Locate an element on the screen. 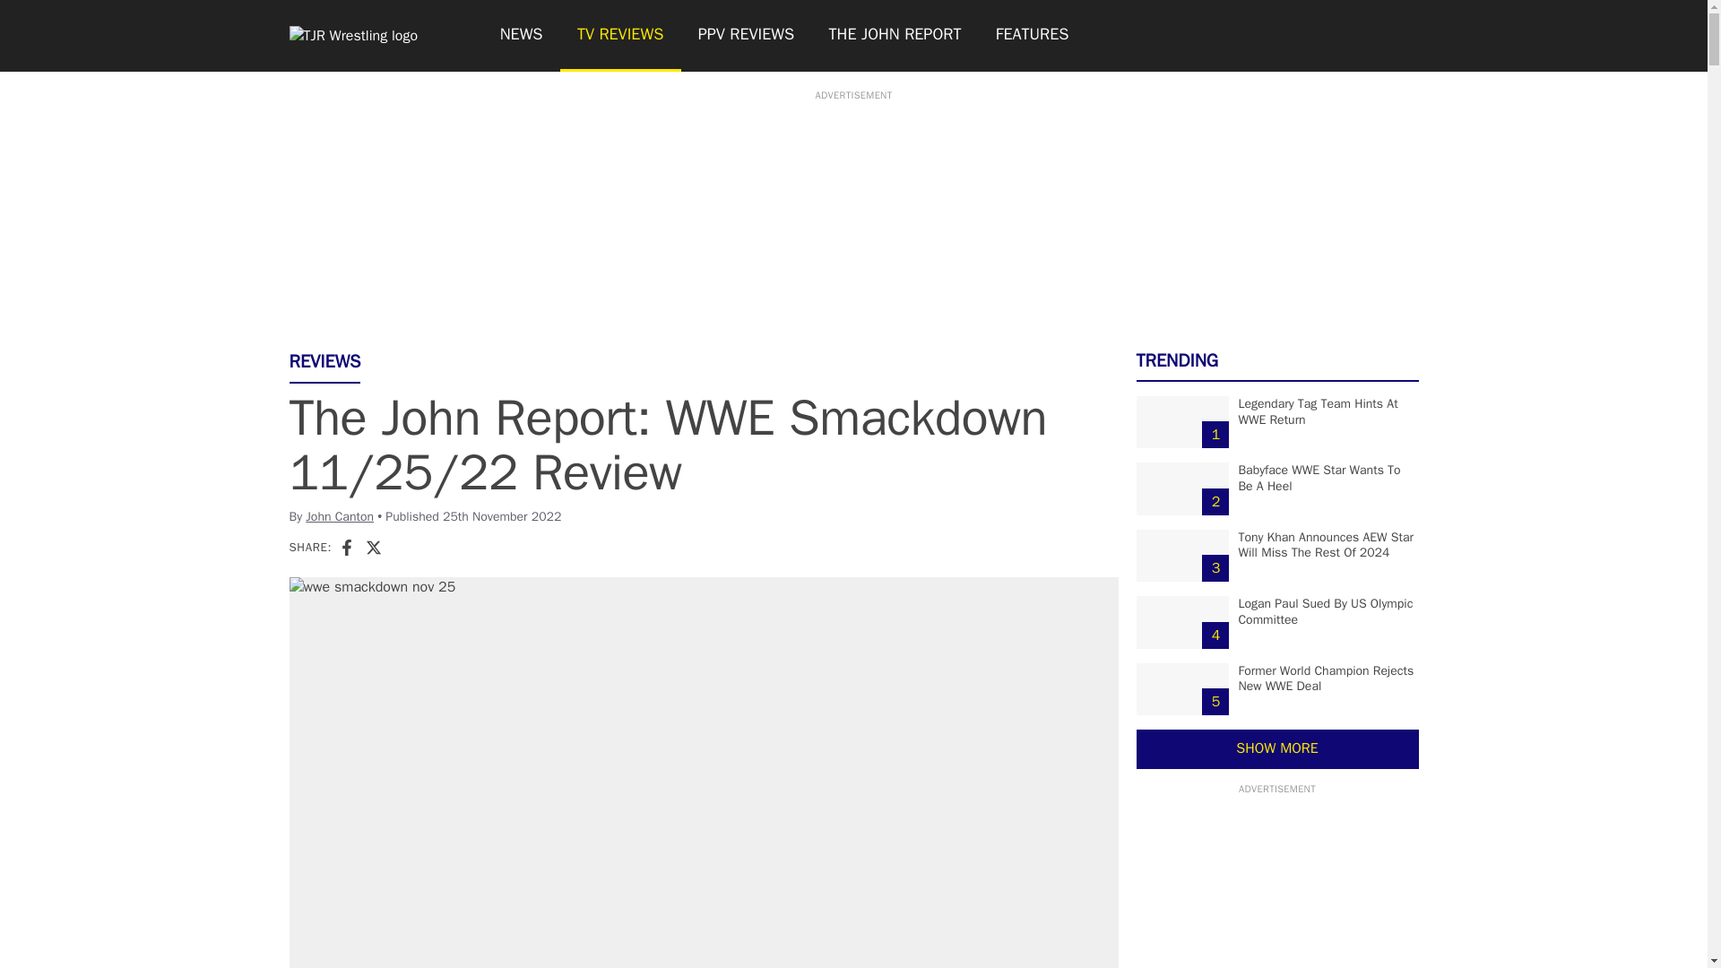 This screenshot has height=968, width=1721. John Canton is located at coordinates (339, 516).